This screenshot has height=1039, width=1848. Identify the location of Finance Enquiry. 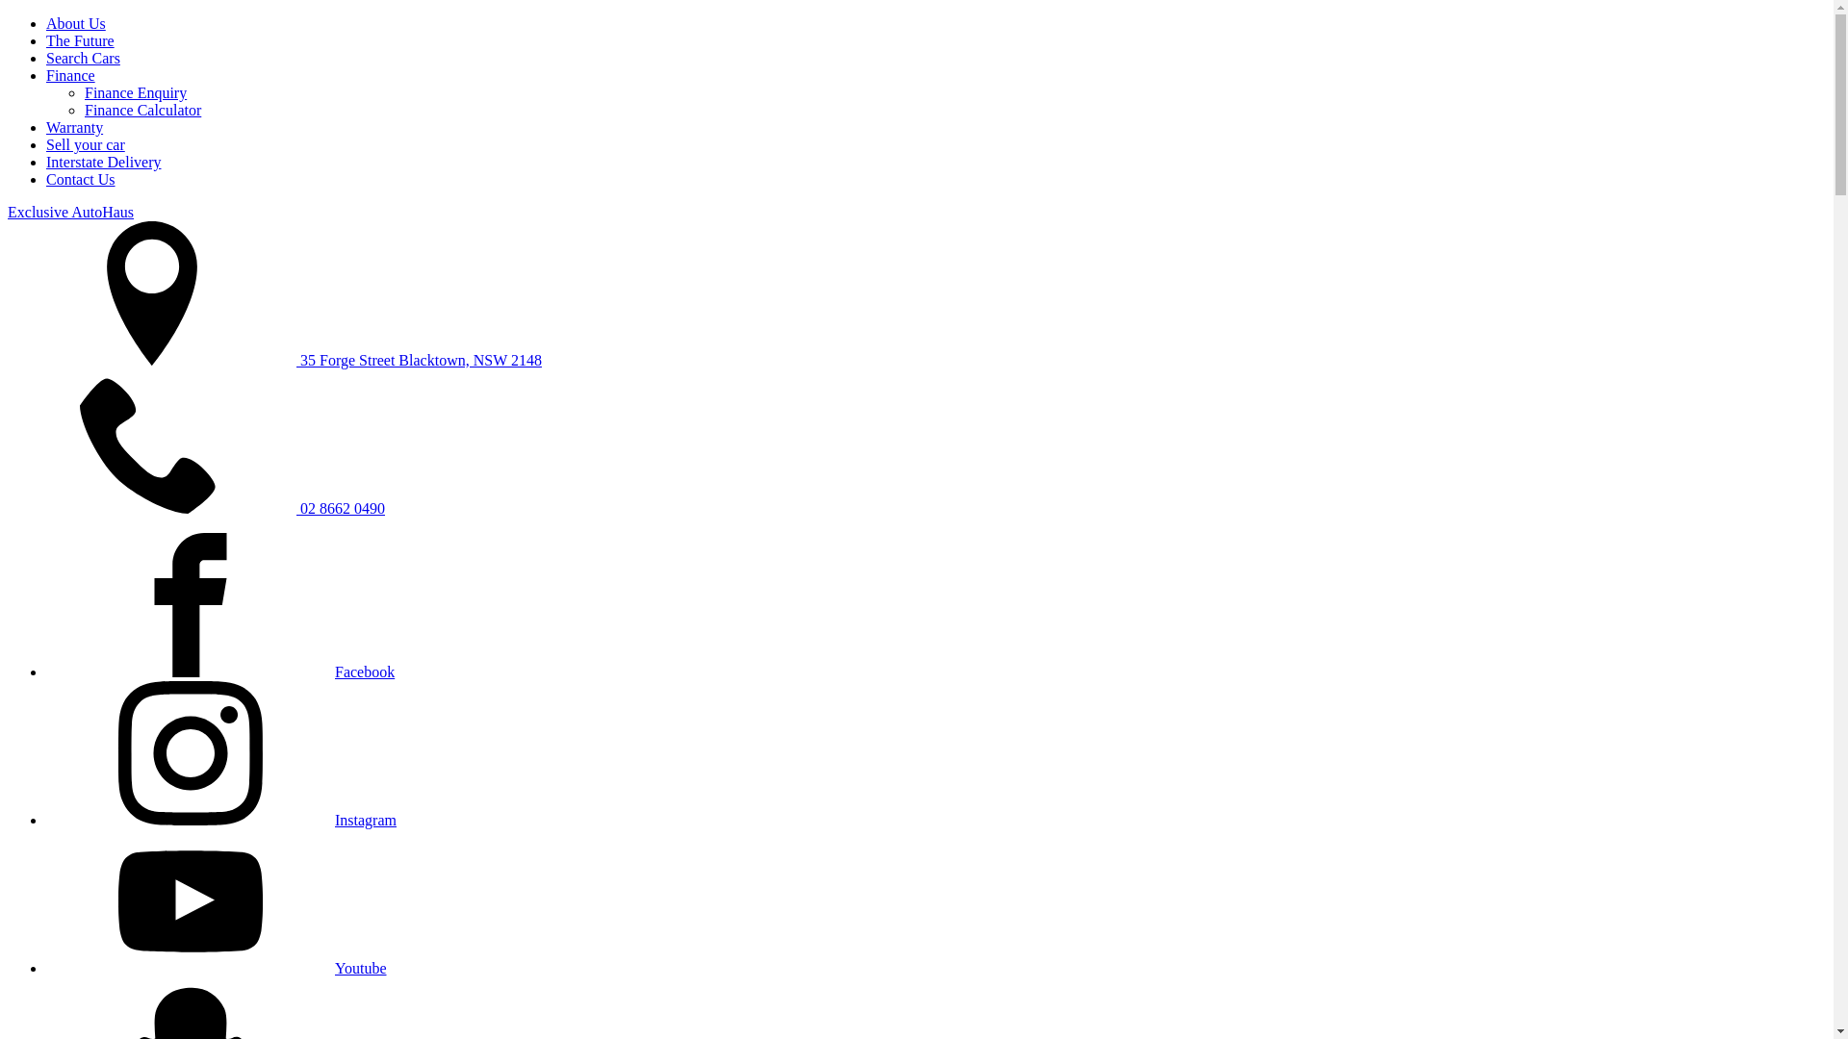
(136, 92).